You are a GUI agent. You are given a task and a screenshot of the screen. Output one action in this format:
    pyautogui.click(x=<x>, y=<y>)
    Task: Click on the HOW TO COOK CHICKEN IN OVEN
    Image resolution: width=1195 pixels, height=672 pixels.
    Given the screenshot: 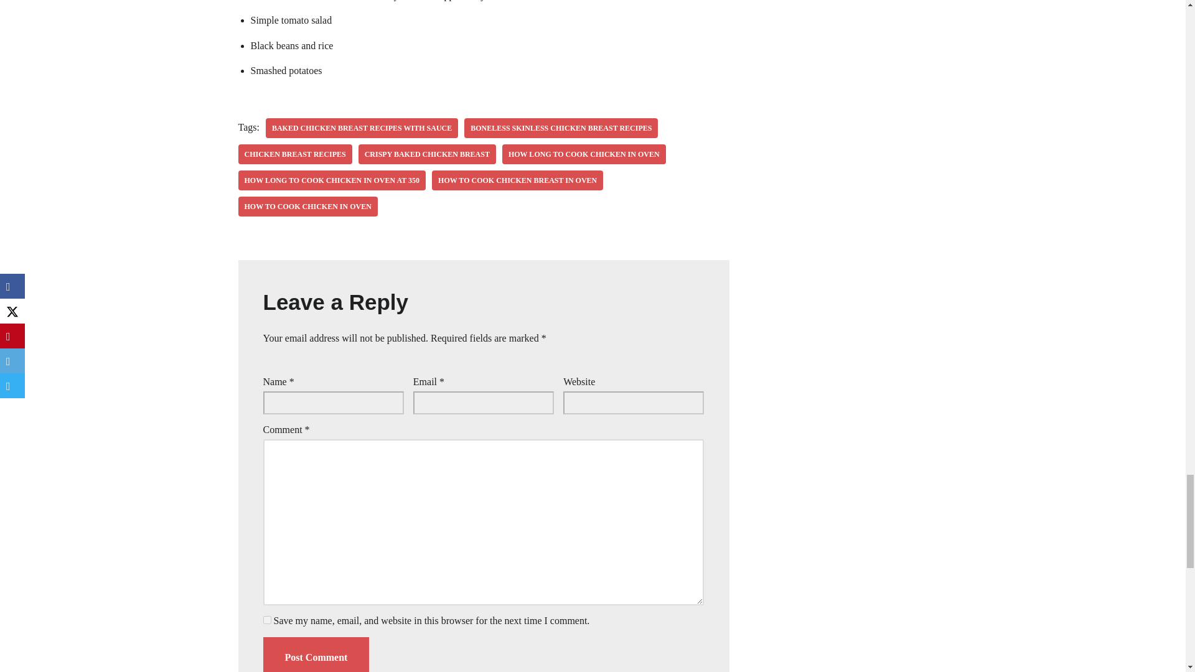 What is the action you would take?
    pyautogui.click(x=307, y=207)
    